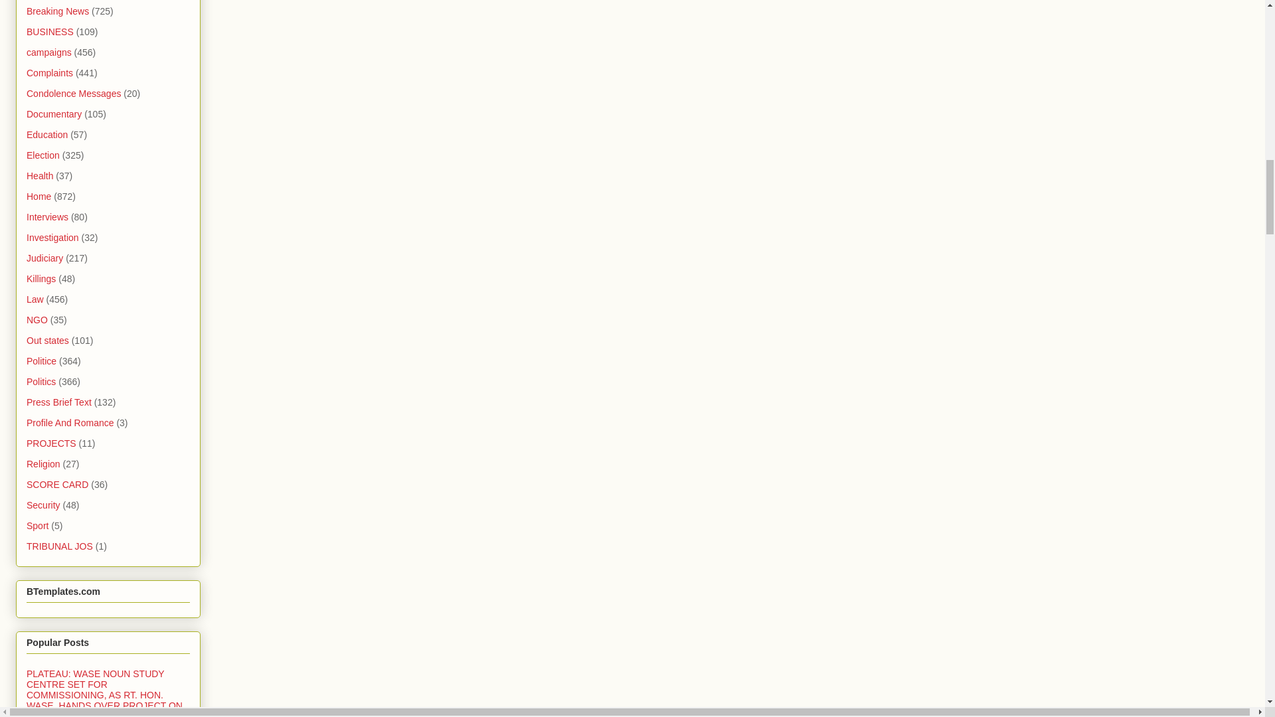 The height and width of the screenshot is (717, 1275). What do you see at coordinates (53, 238) in the screenshot?
I see `Investigation` at bounding box center [53, 238].